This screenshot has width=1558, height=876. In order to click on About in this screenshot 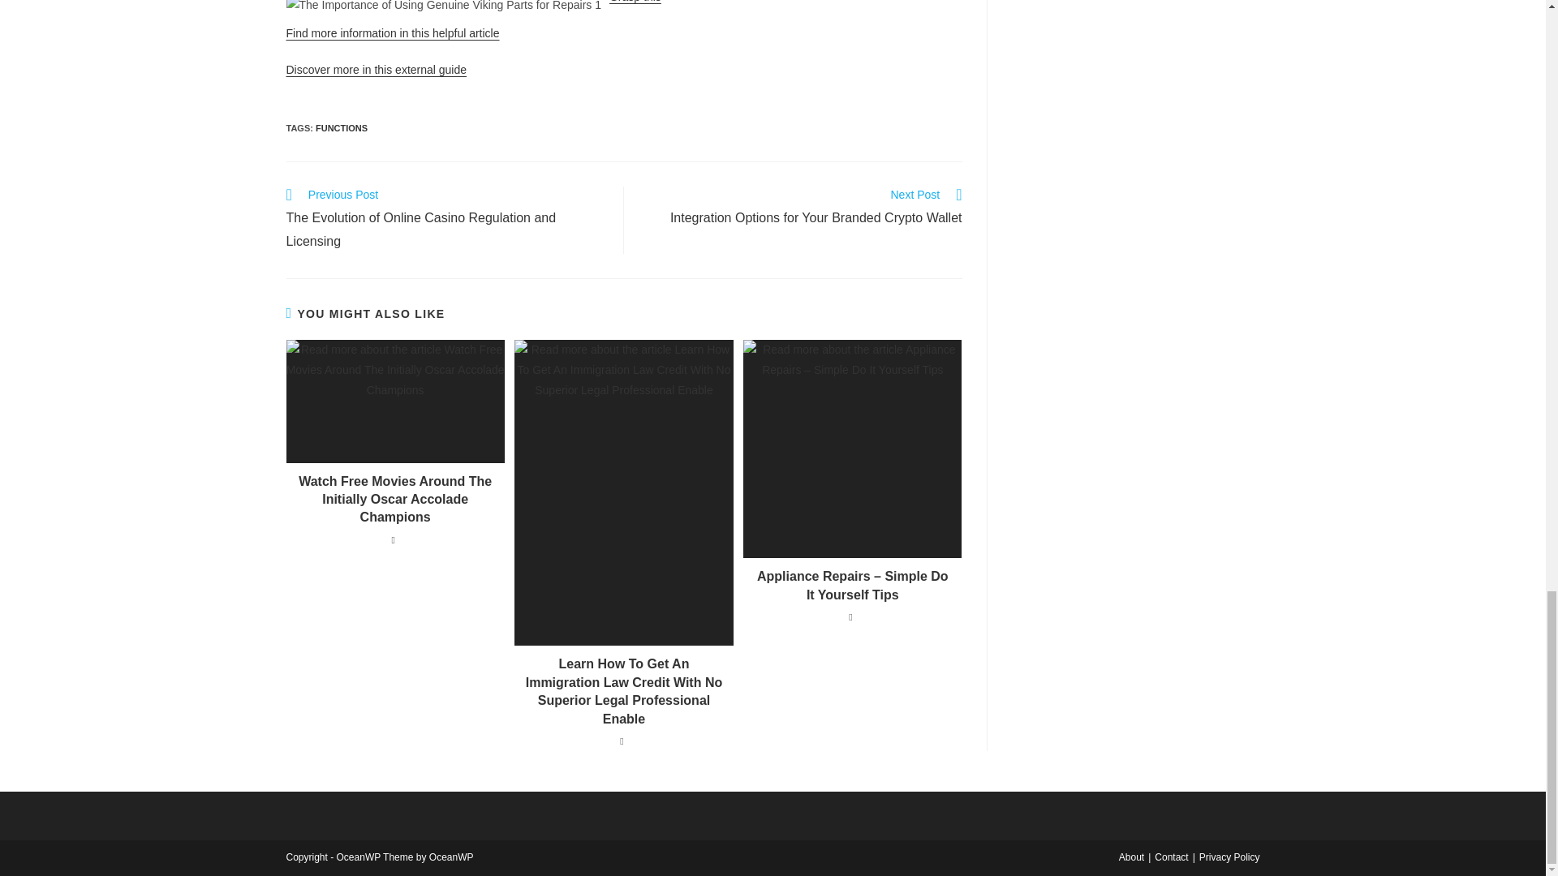, I will do `click(1131, 857)`.